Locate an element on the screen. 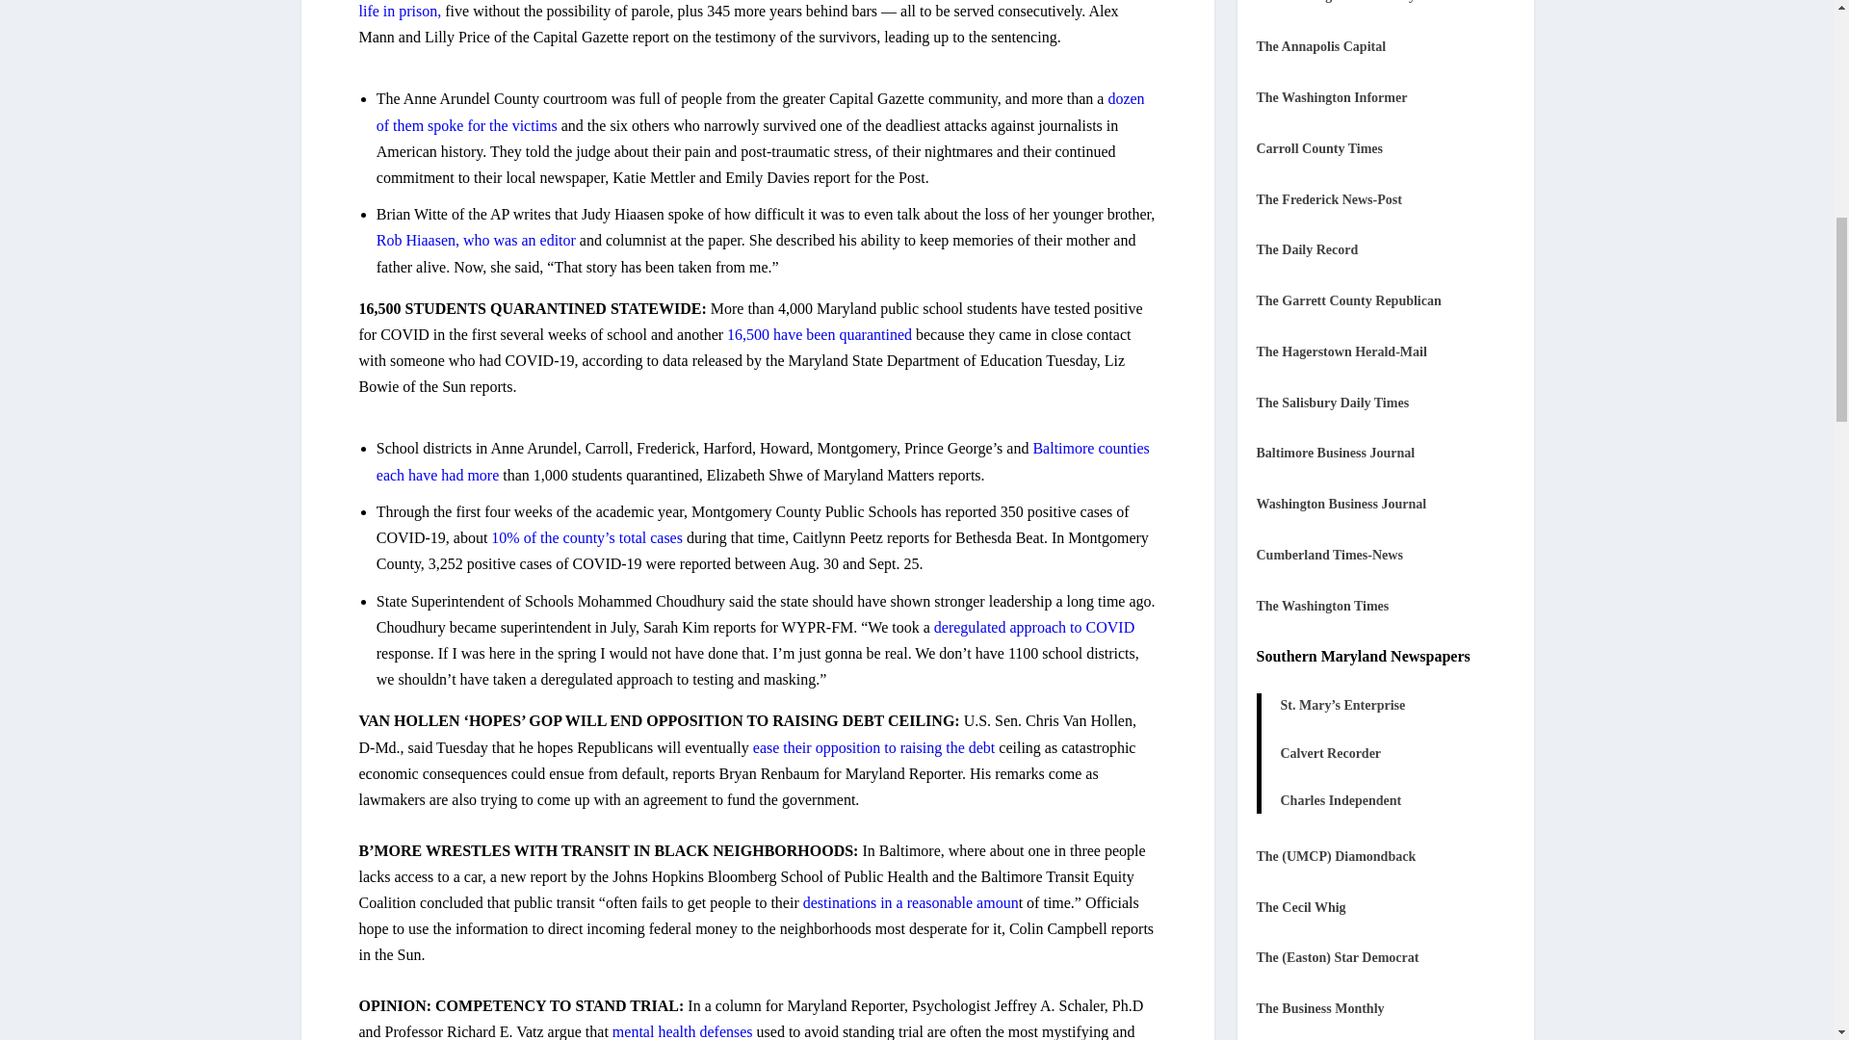  six terms of life in prison, is located at coordinates (751, 10).